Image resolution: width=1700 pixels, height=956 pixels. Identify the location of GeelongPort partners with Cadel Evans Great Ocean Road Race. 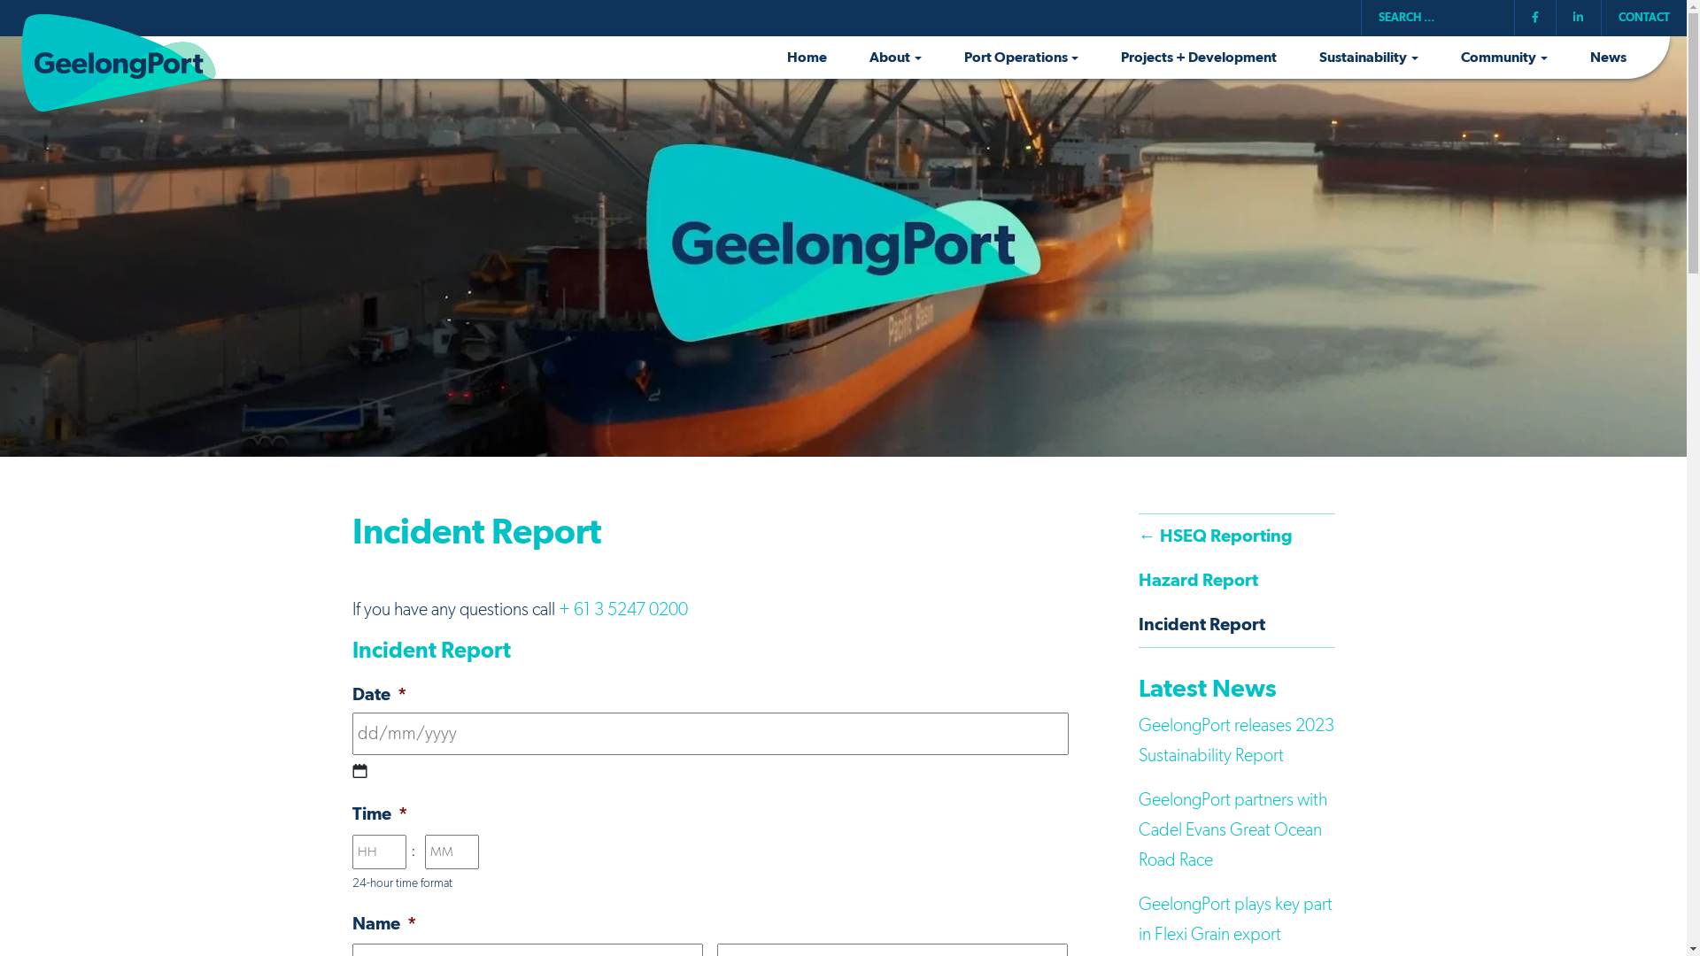
(1232, 830).